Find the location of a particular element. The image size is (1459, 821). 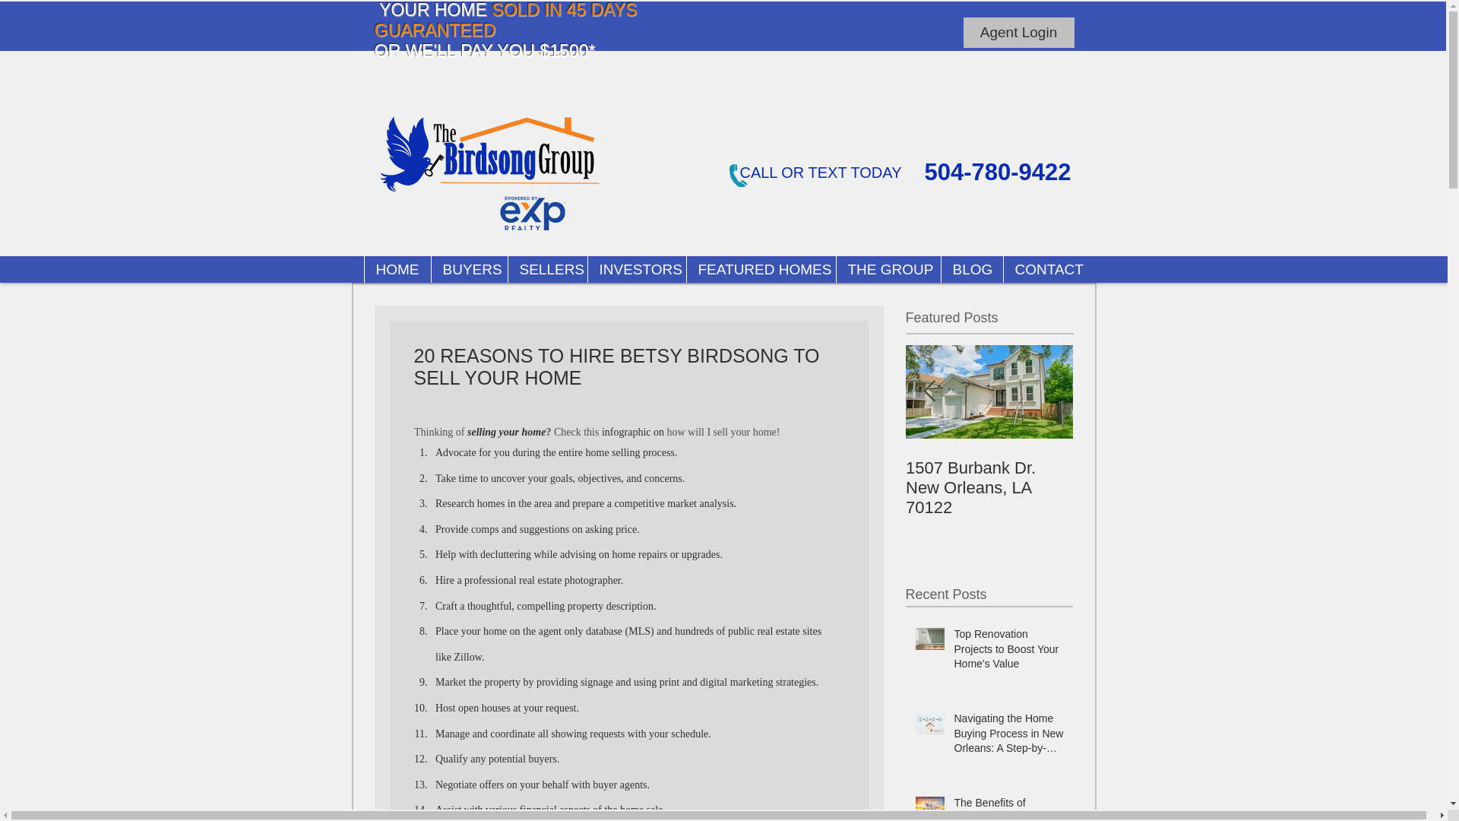

CONTACT is located at coordinates (1047, 269).